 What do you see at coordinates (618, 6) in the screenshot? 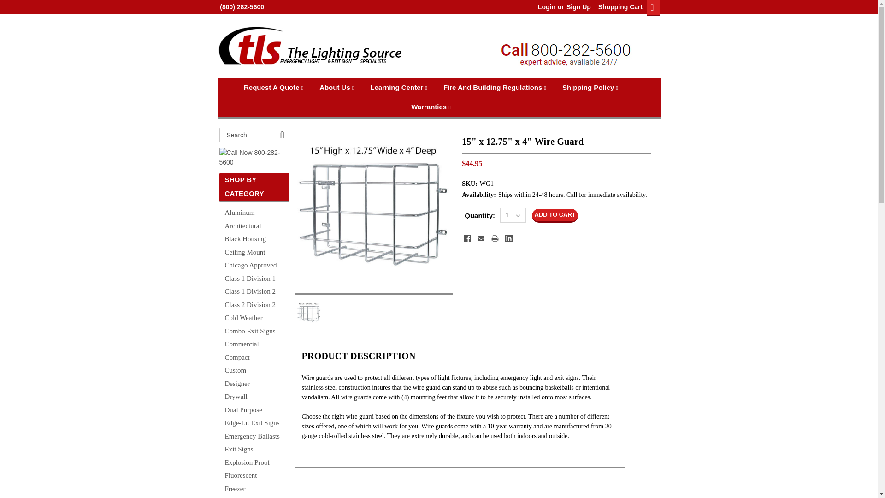
I see `Shopping Cart` at bounding box center [618, 6].